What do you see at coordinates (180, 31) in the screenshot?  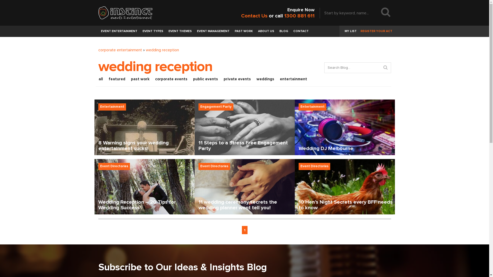 I see `EVENT THEMES` at bounding box center [180, 31].